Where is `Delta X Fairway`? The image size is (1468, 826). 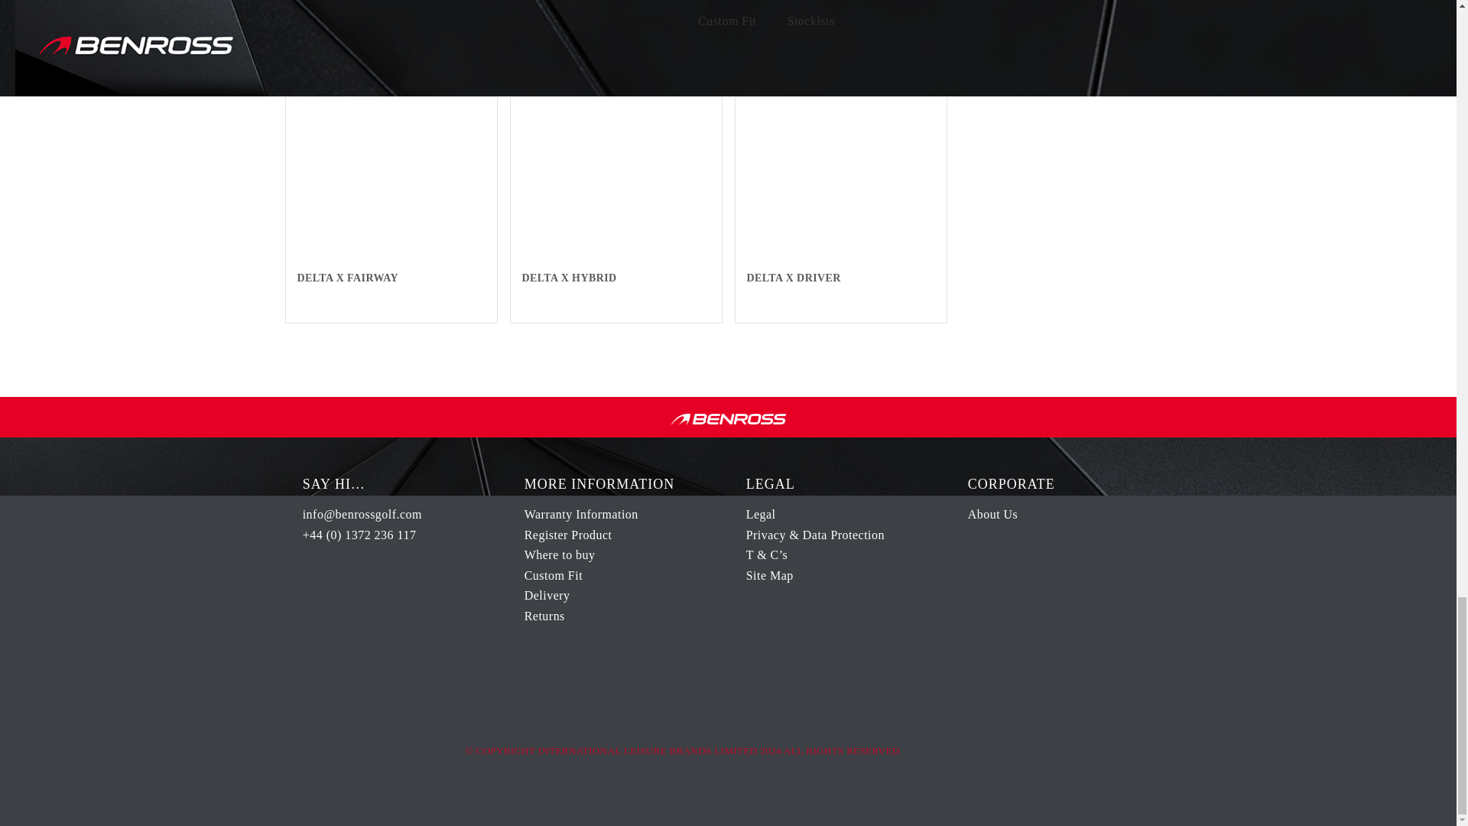
Delta X Fairway is located at coordinates (391, 154).